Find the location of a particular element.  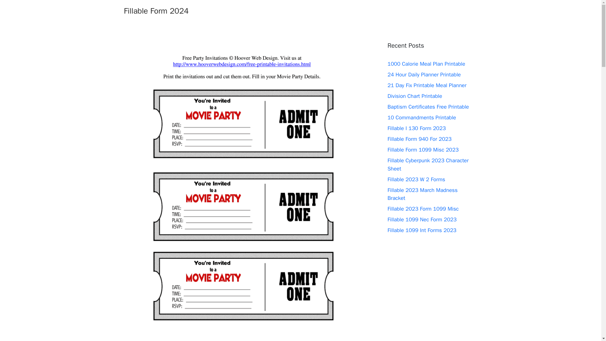

Fillable 2023 W 2 Forms is located at coordinates (417, 179).